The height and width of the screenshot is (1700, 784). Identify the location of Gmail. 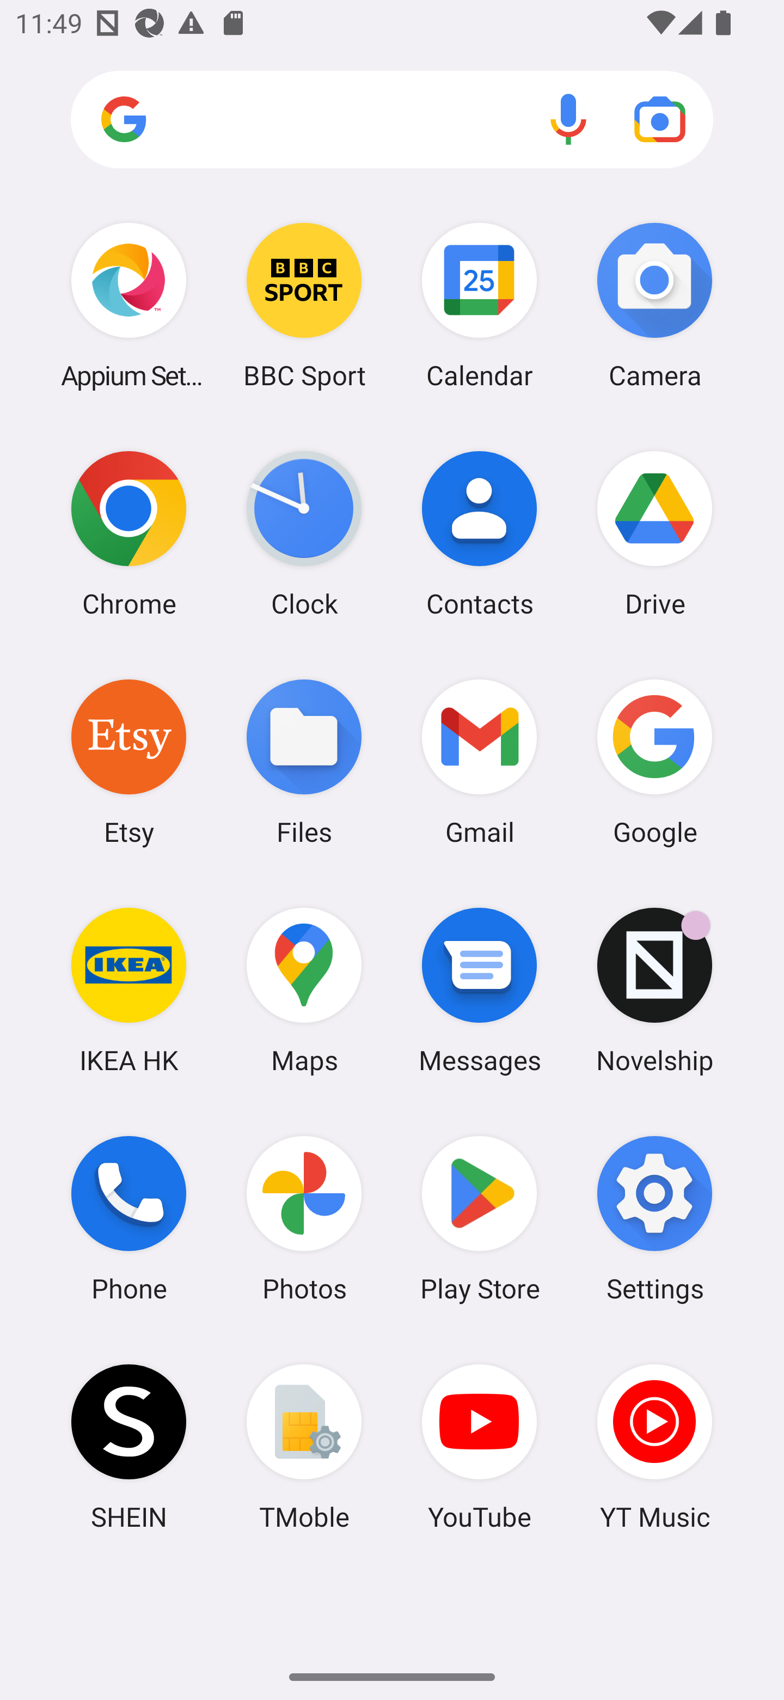
(480, 761).